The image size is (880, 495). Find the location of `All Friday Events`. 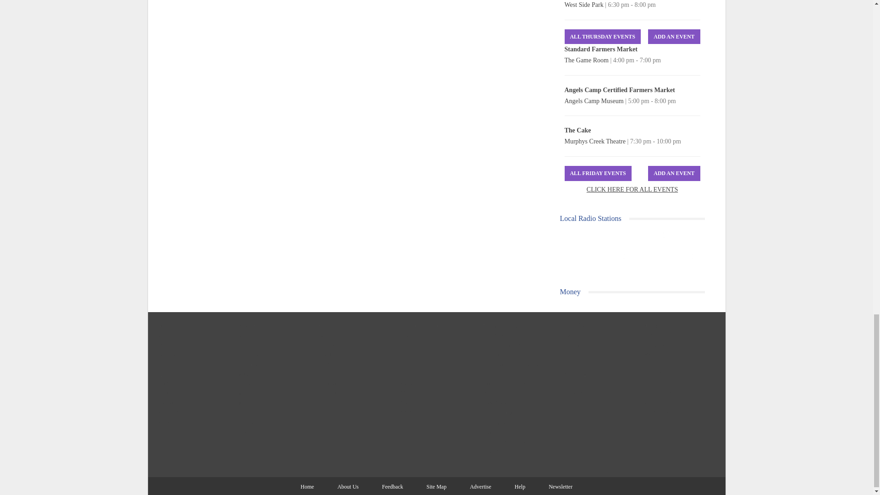

All Friday Events is located at coordinates (598, 173).